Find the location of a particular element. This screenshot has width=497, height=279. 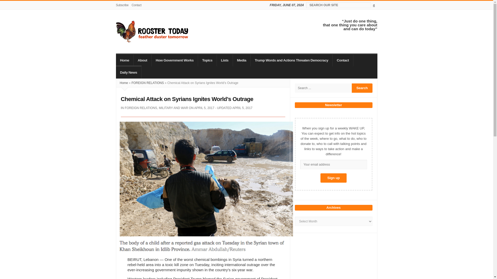

About is located at coordinates (142, 60).